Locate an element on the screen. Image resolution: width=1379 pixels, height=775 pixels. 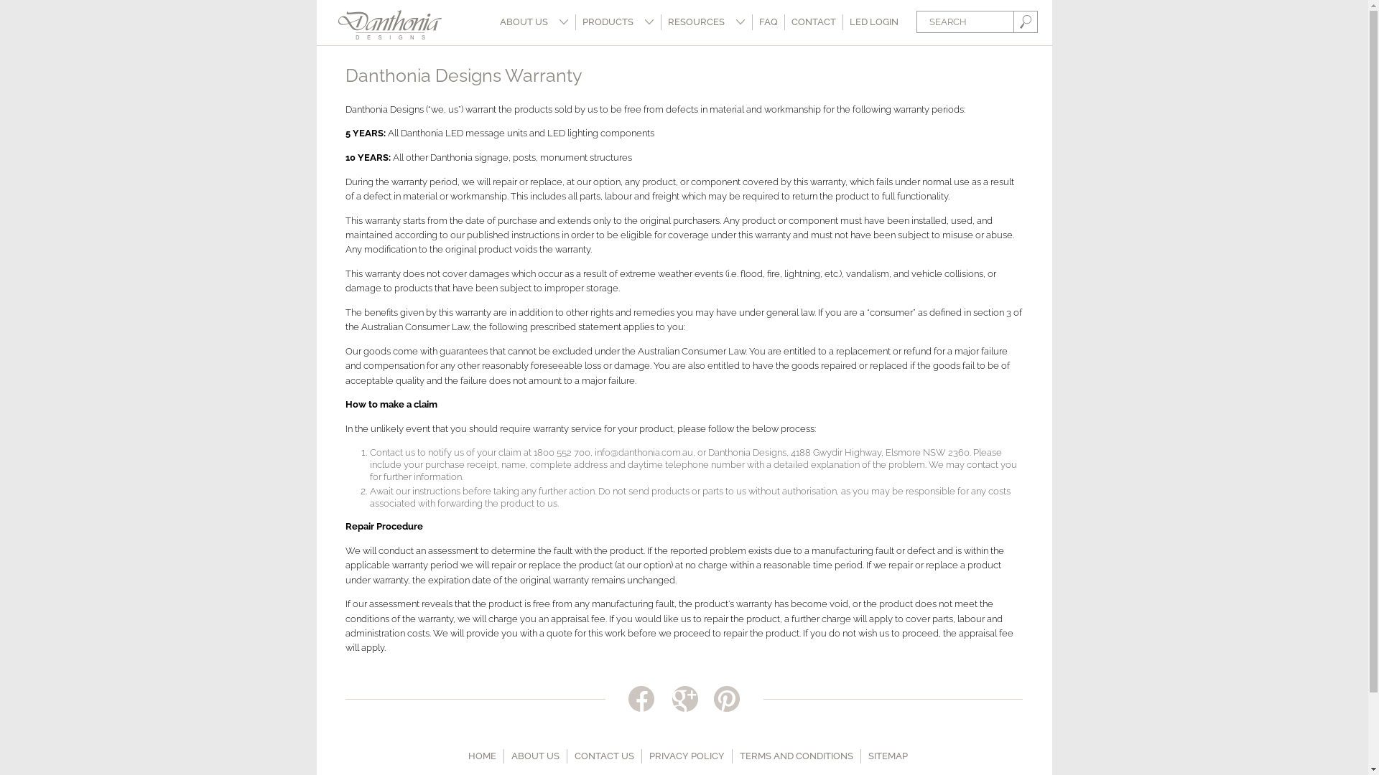
LED LOGIN is located at coordinates (876, 22).